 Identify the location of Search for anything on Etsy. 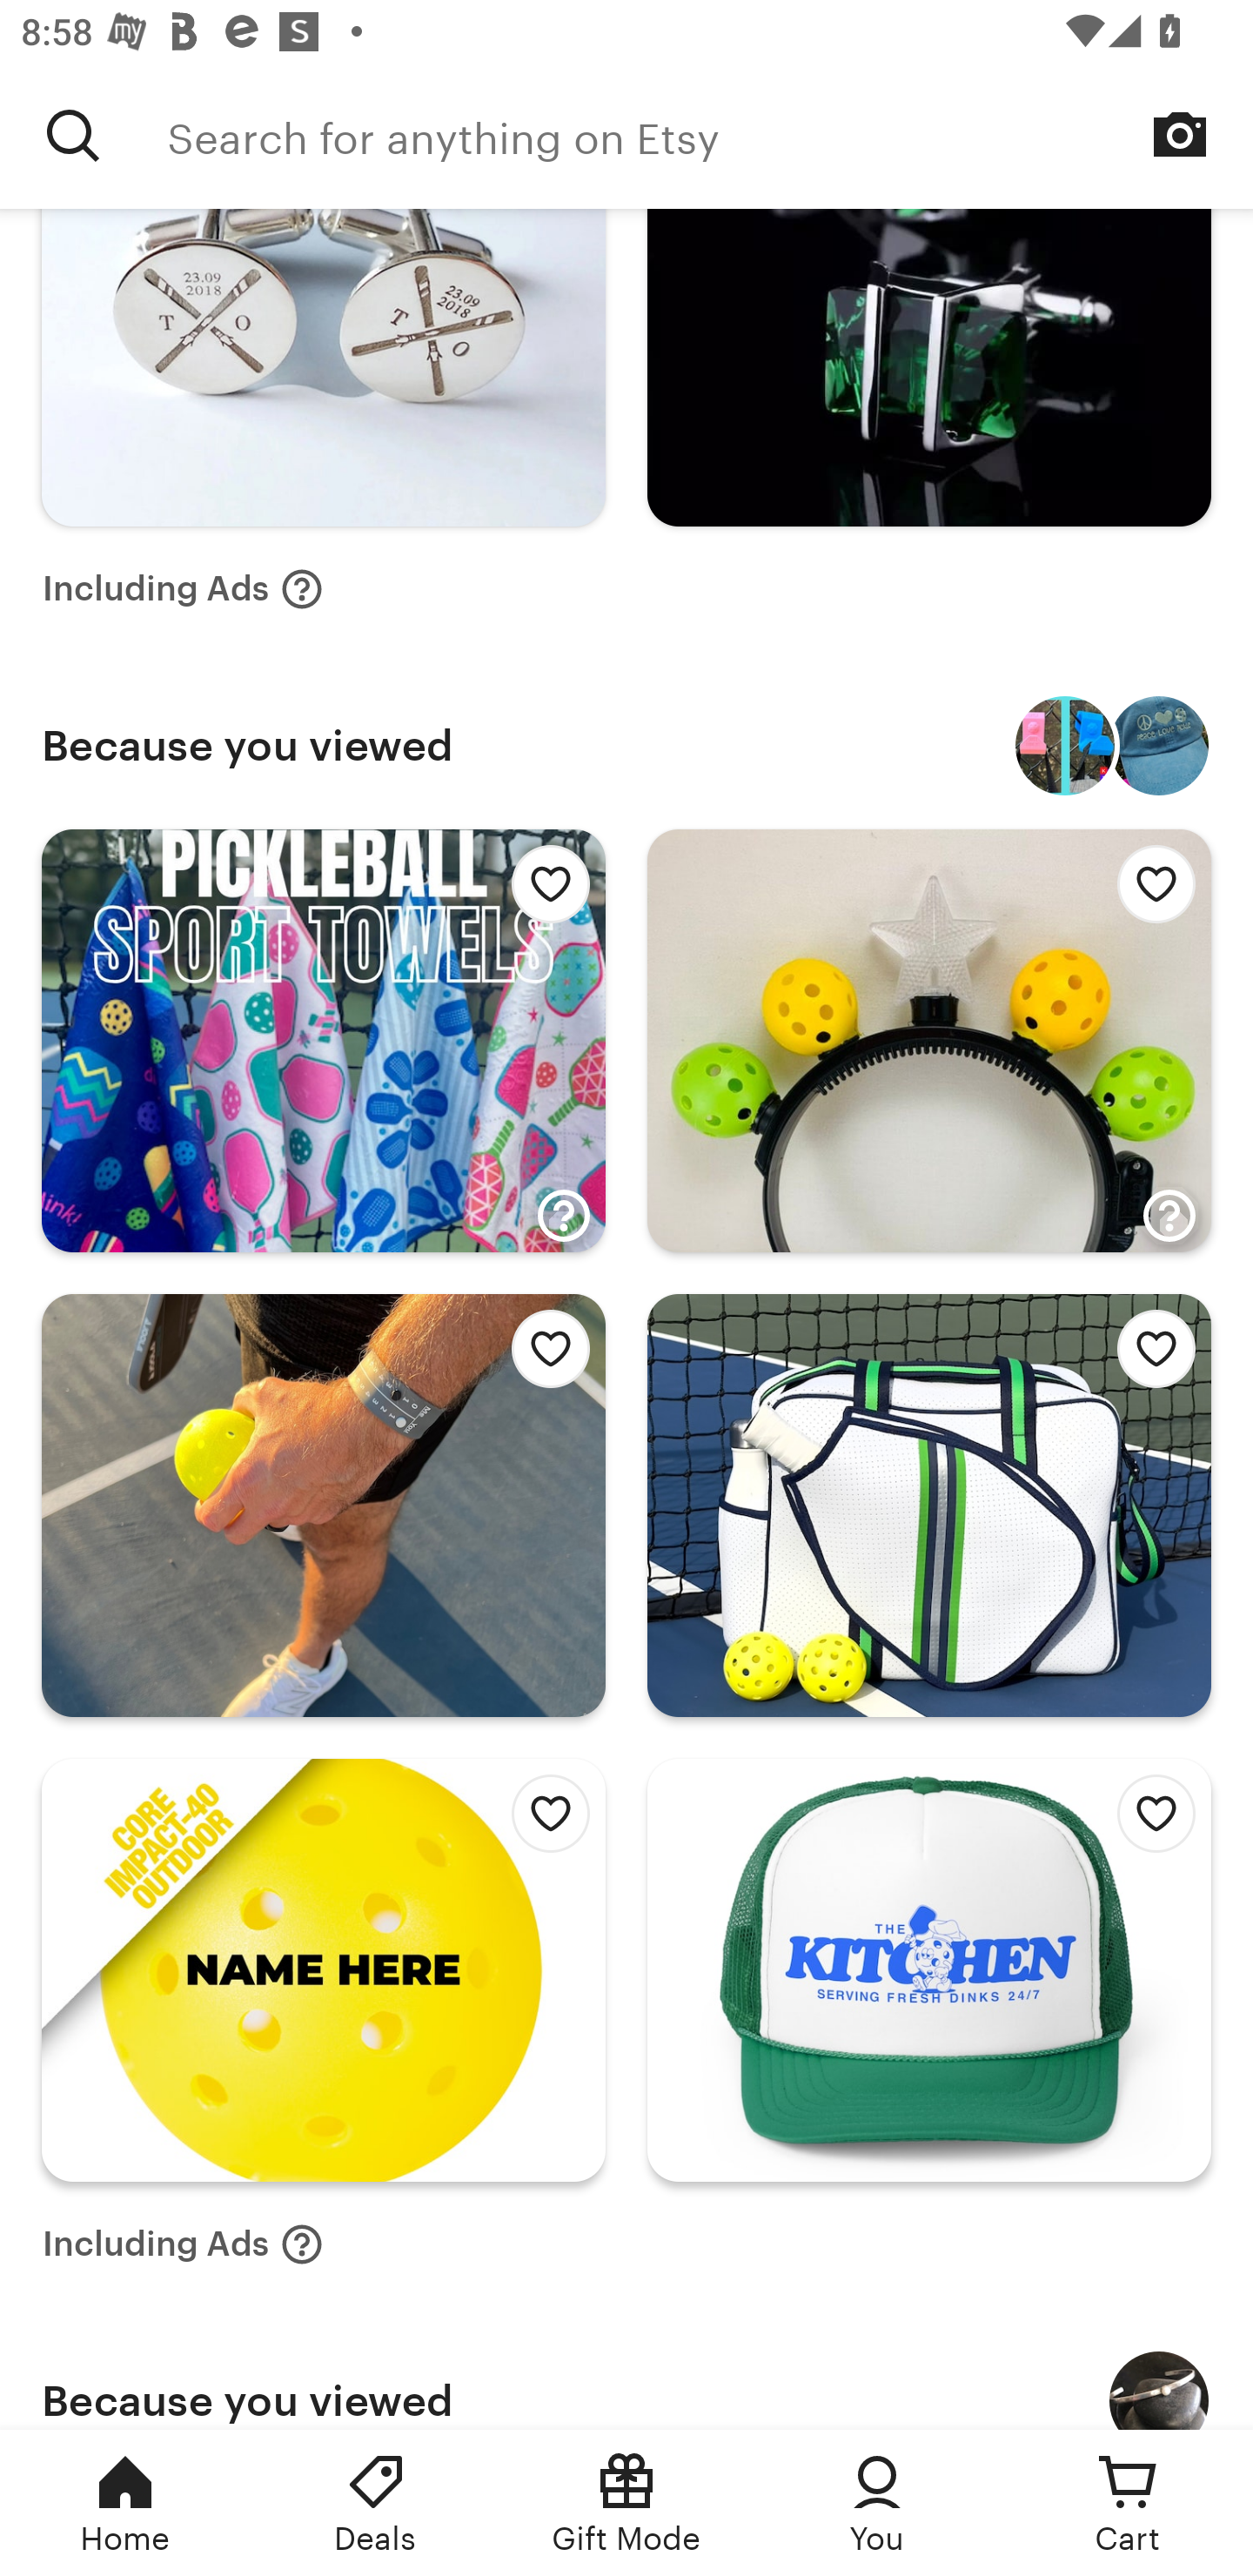
(73, 135).